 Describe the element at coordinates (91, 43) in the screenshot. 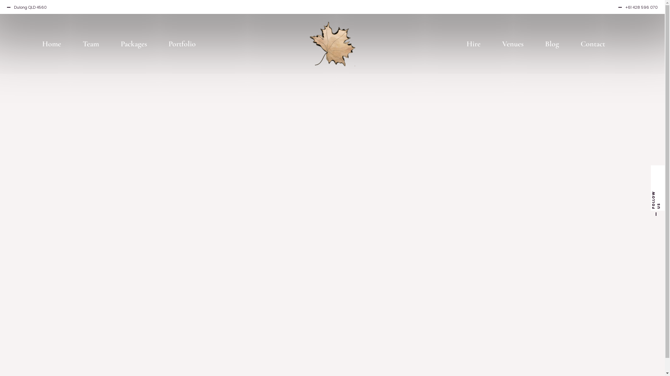

I see `Team` at that location.